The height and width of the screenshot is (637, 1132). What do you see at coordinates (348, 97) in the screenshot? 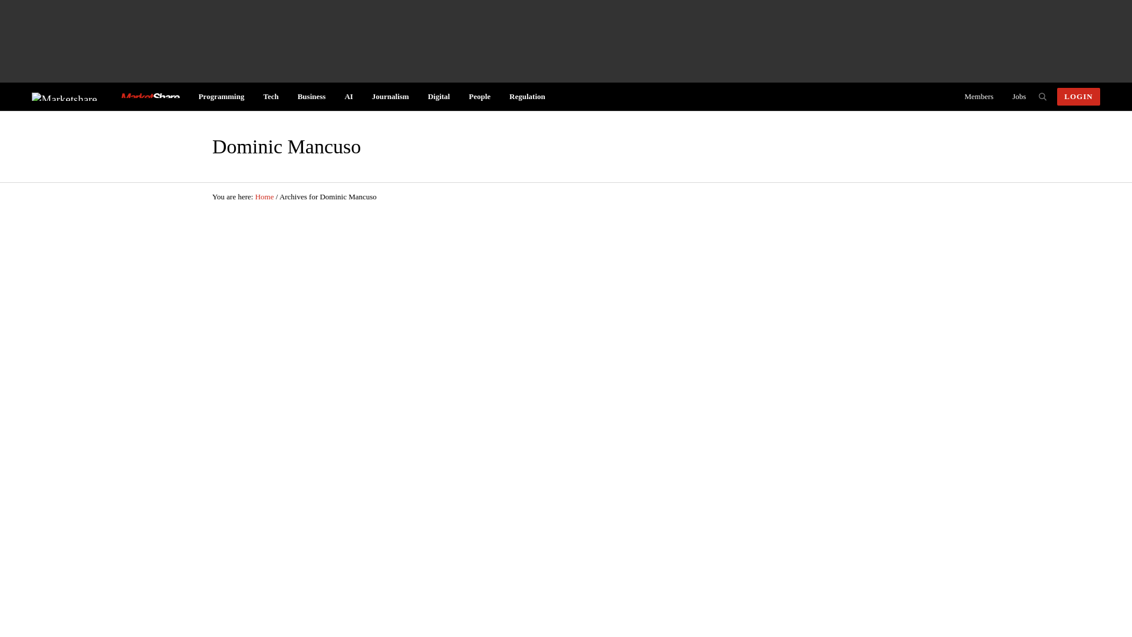
I see `AI` at bounding box center [348, 97].